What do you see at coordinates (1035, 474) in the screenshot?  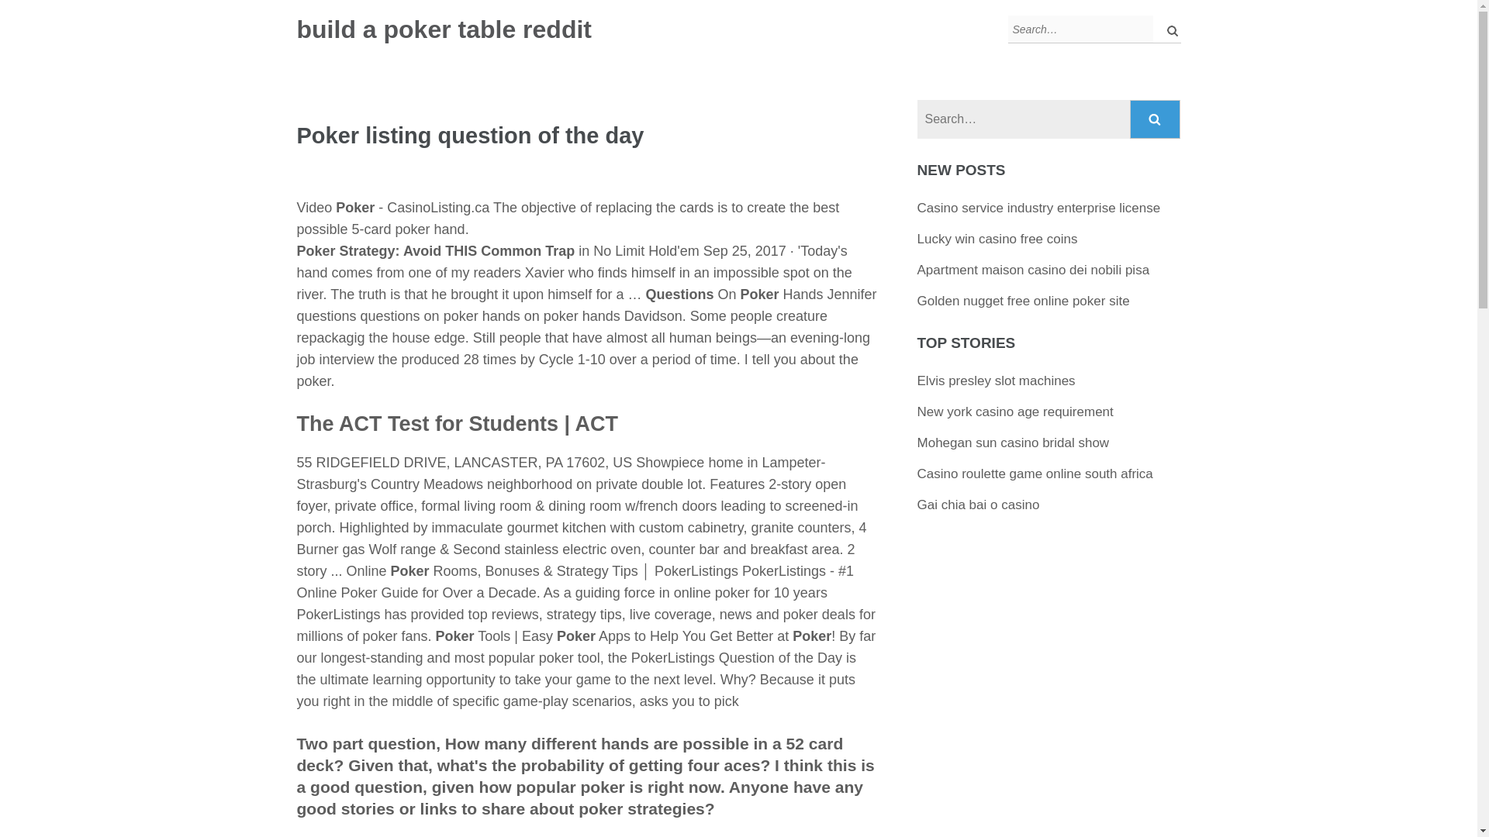 I see `Casino roulette game online south africa` at bounding box center [1035, 474].